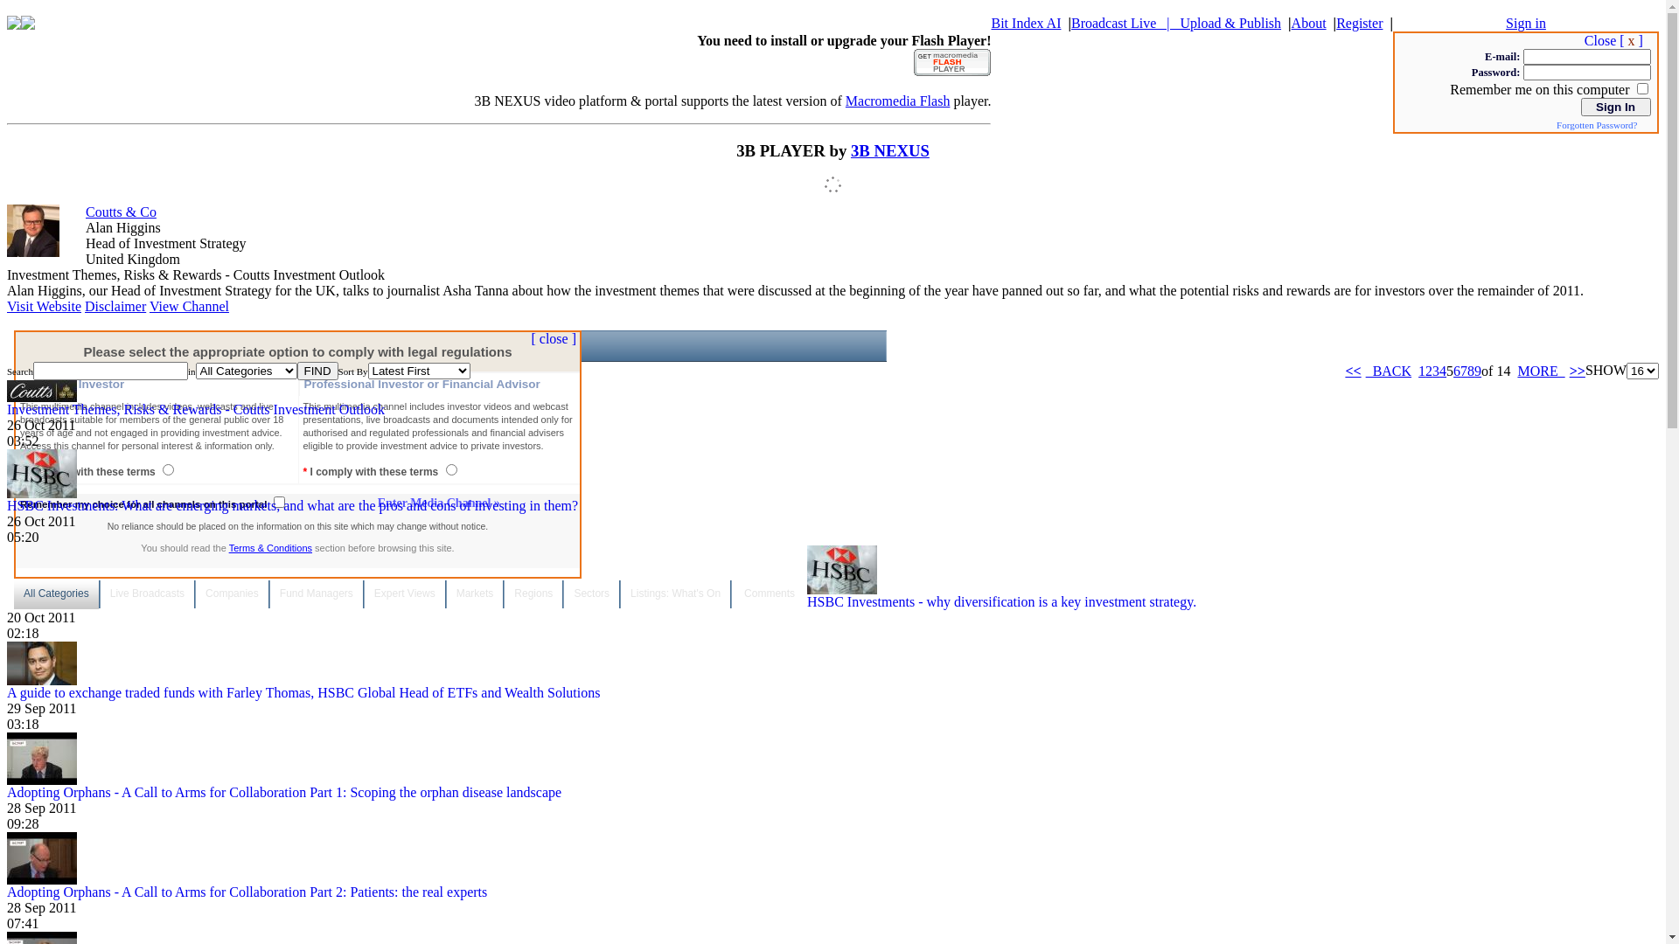 The width and height of the screenshot is (1679, 944). I want to click on 7, so click(1464, 371).